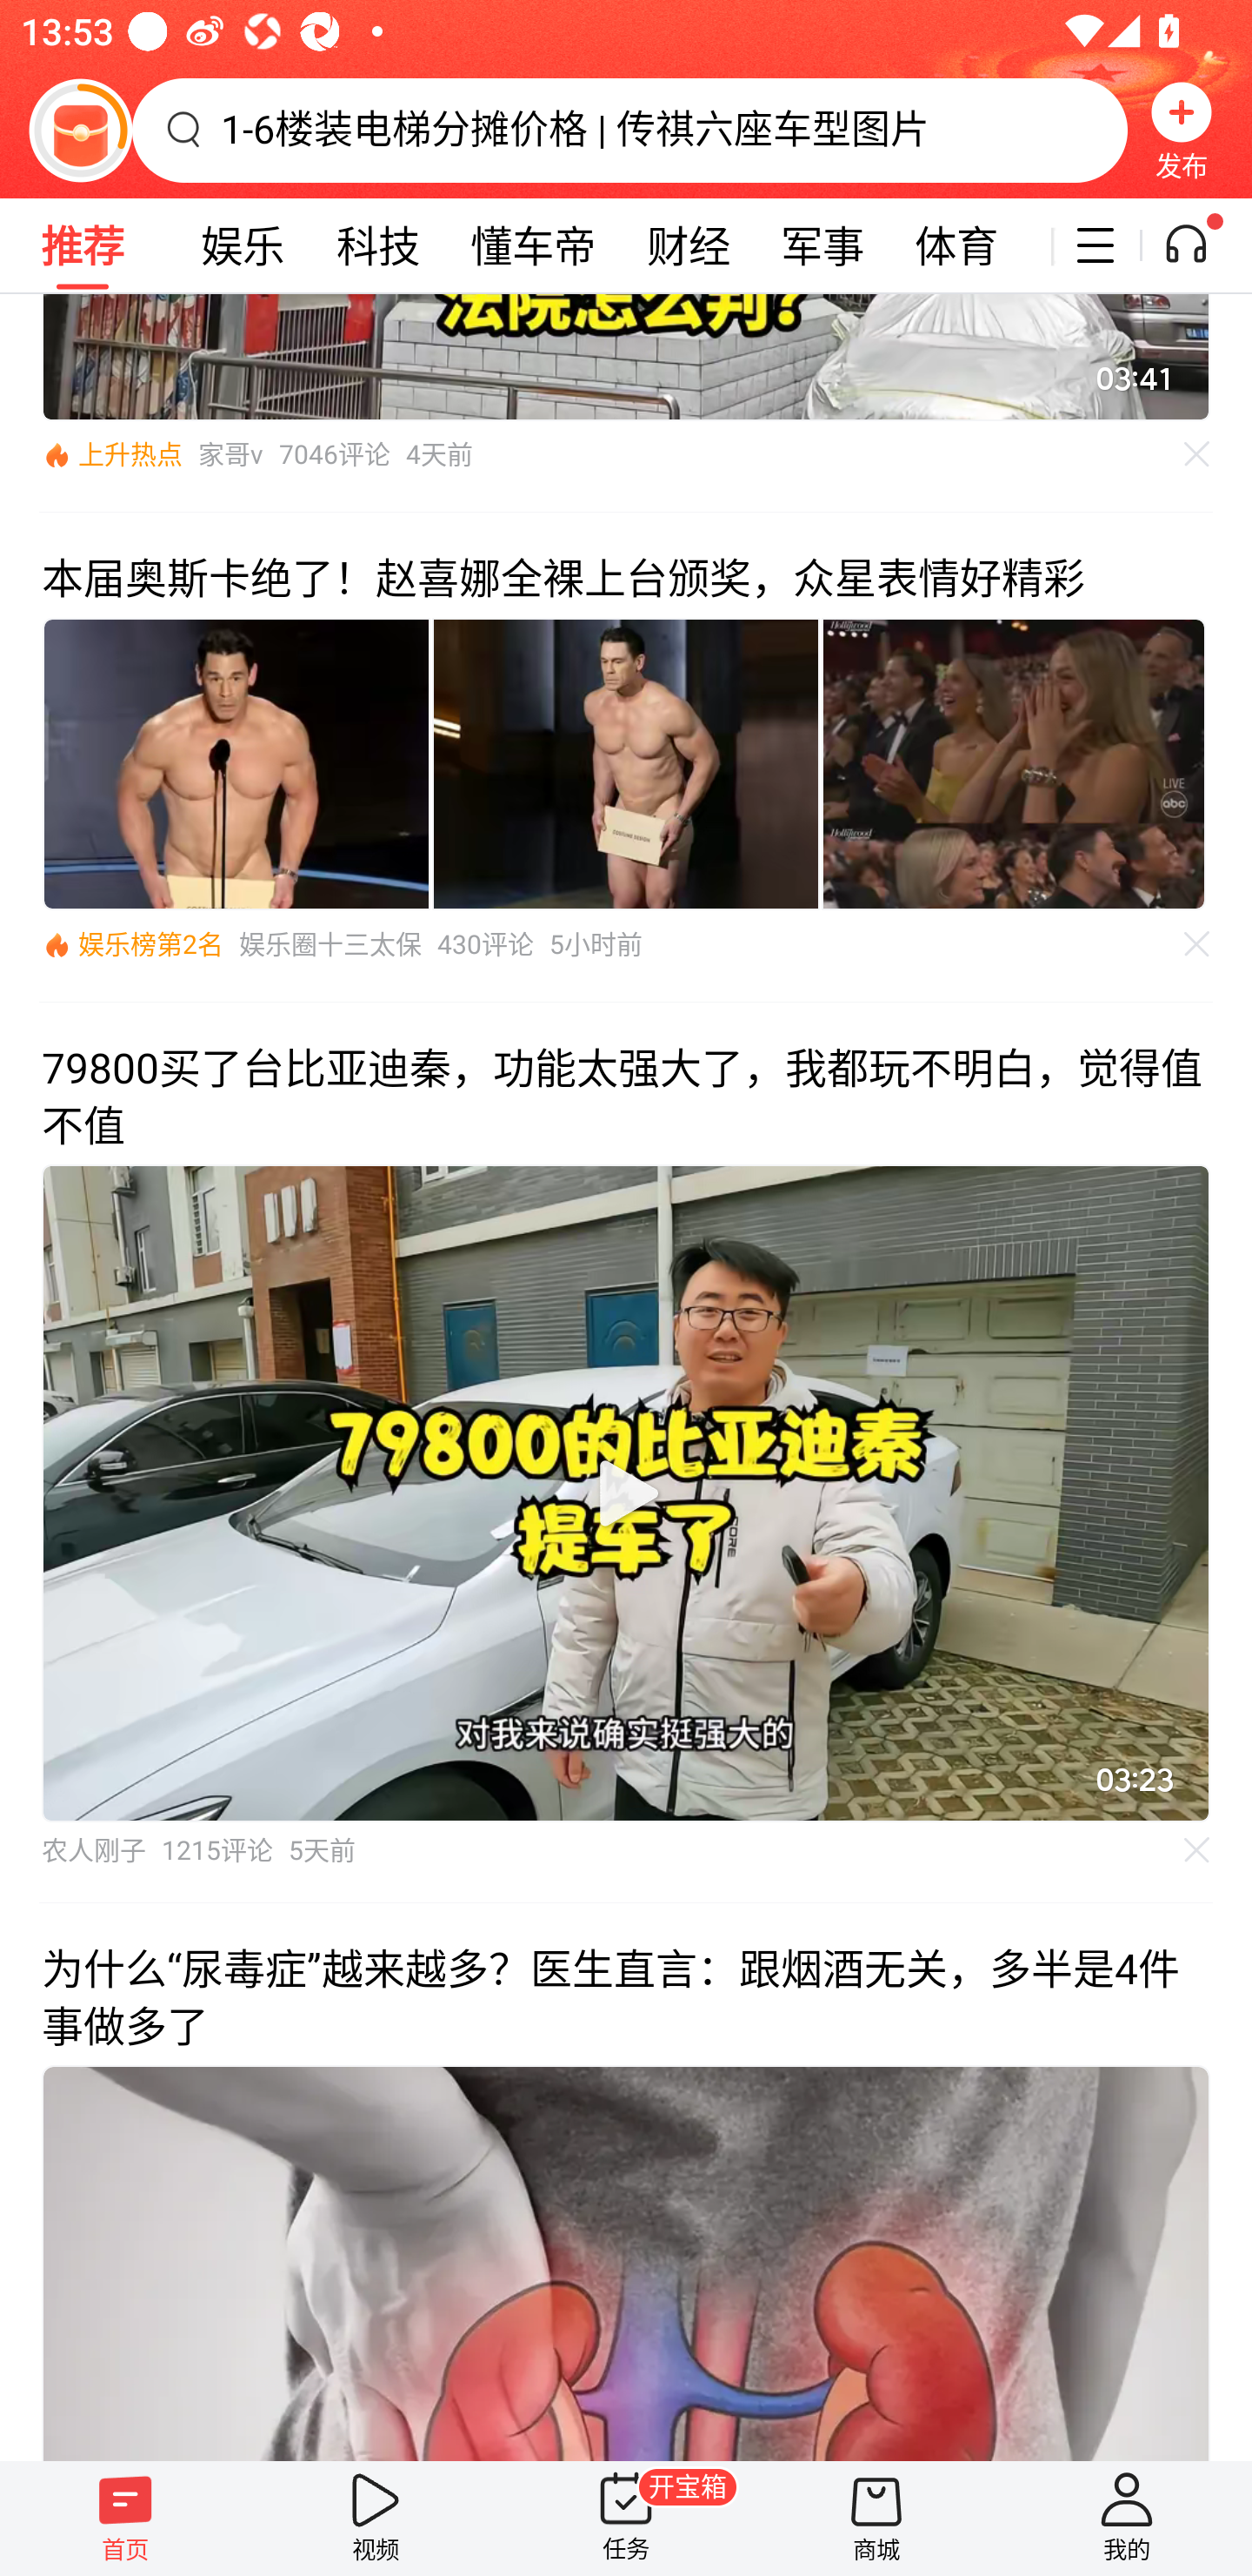  What do you see at coordinates (533, 245) in the screenshot?
I see `懂车帝` at bounding box center [533, 245].